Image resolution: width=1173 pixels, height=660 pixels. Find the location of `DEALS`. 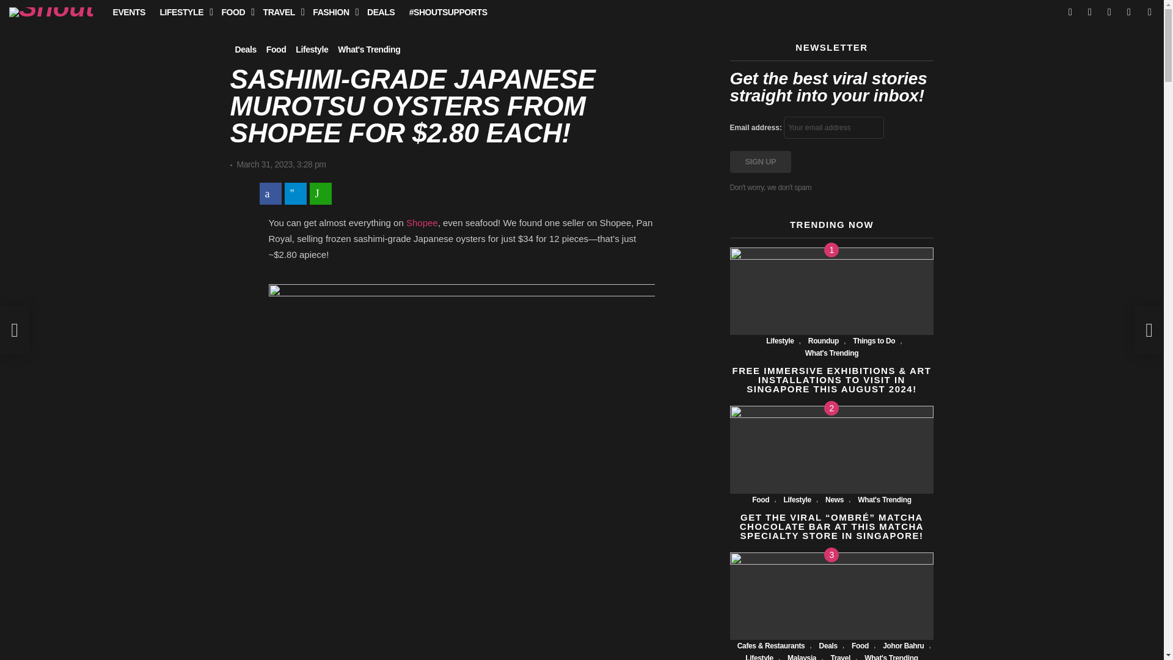

DEALS is located at coordinates (381, 12).